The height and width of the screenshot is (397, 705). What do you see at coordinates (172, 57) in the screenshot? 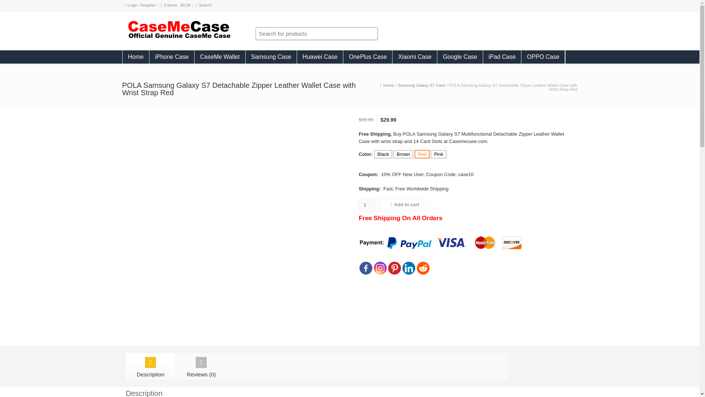
I see `iPhone Case` at bounding box center [172, 57].